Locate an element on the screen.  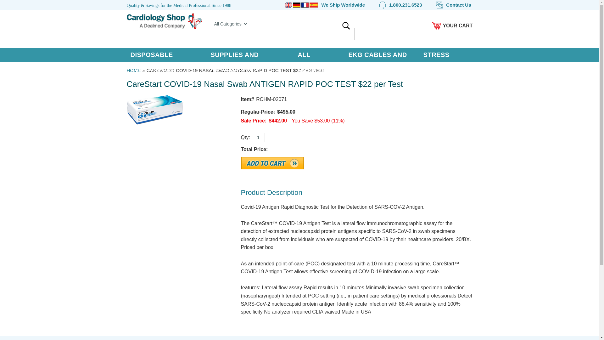
HOME is located at coordinates (133, 70).